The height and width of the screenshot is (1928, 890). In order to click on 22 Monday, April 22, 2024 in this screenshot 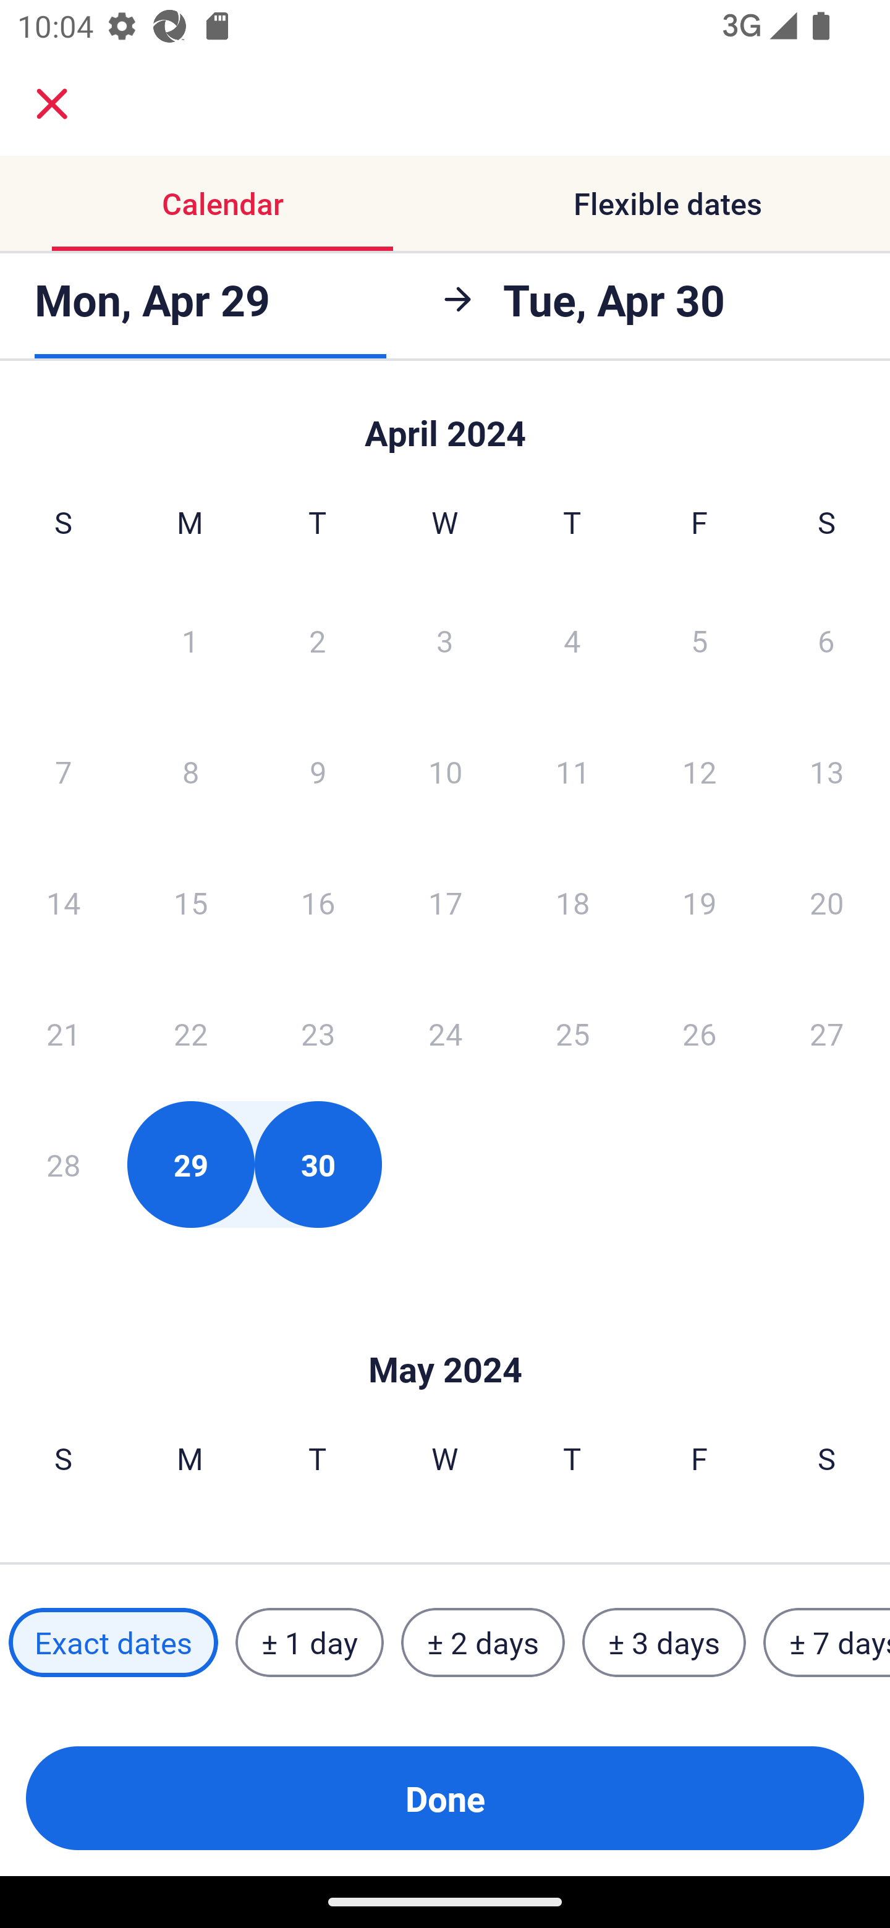, I will do `click(190, 1033)`.